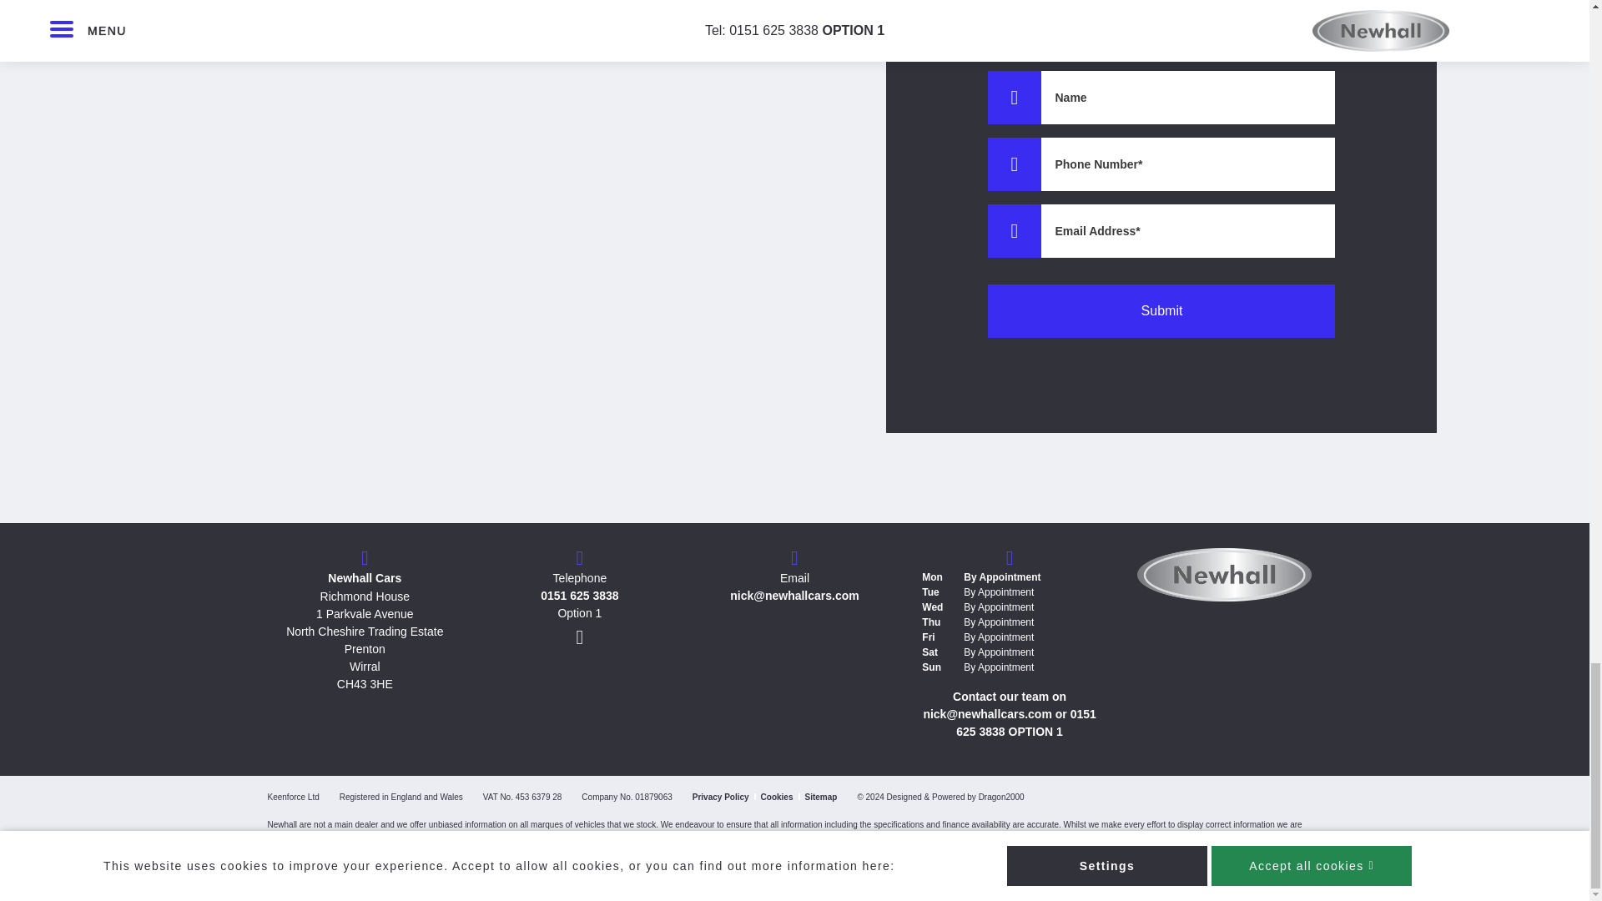 This screenshot has width=1602, height=901. What do you see at coordinates (1161, 311) in the screenshot?
I see `Submit` at bounding box center [1161, 311].